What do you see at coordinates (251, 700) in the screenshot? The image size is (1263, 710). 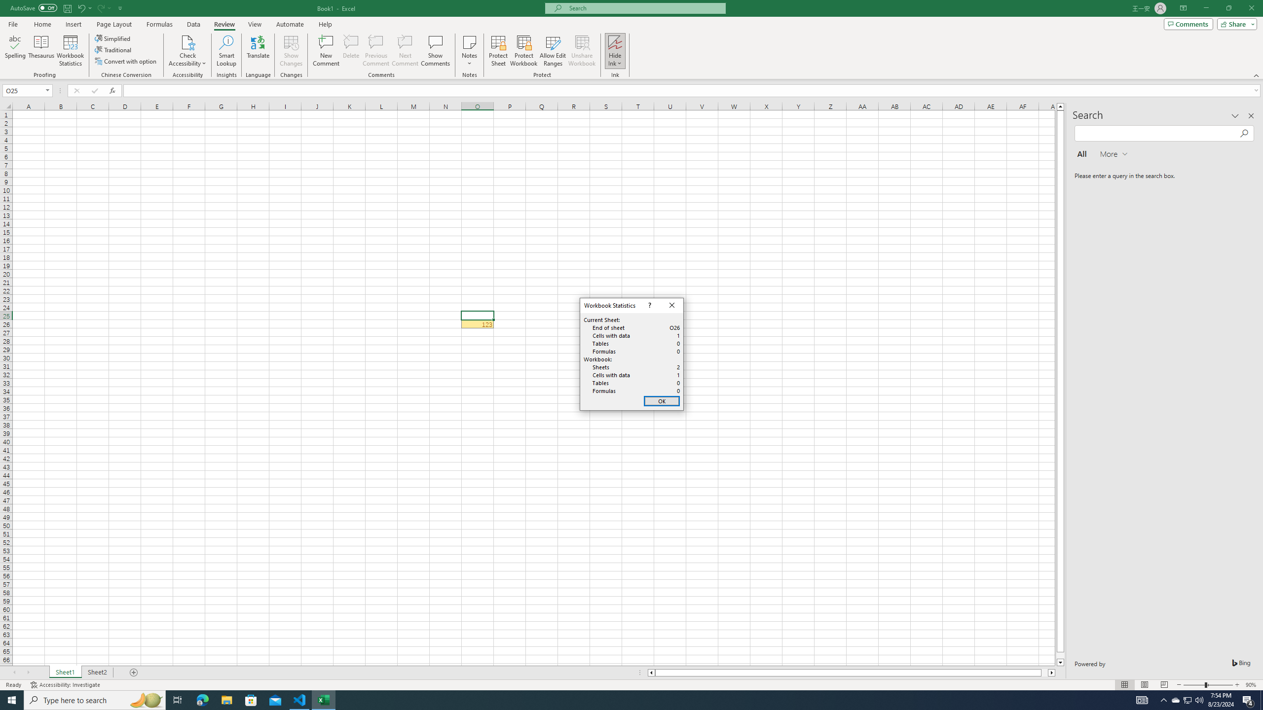 I see `Microsoft Store` at bounding box center [251, 700].